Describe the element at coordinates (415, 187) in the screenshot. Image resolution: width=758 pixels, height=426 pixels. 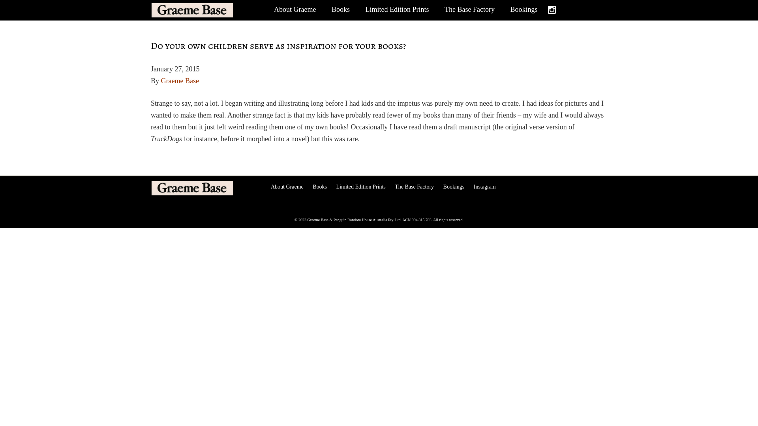
I see `The Base Factory` at that location.